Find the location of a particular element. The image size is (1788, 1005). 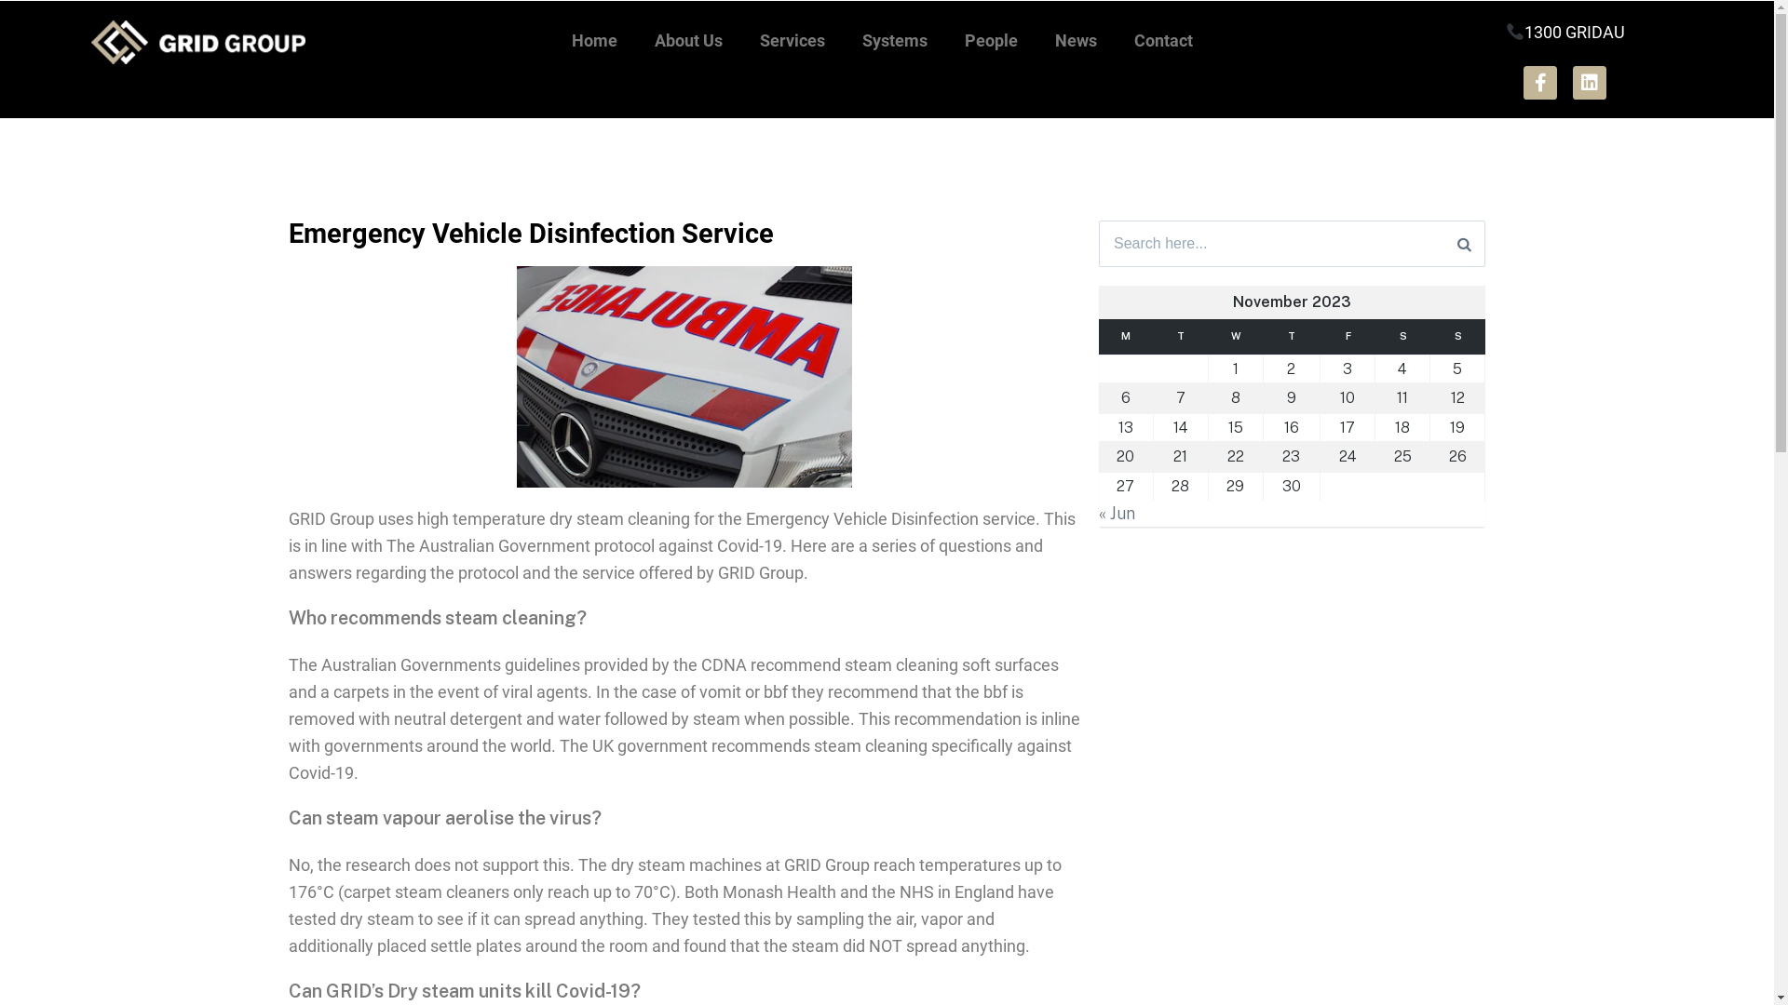

Systems is located at coordinates (895, 41).